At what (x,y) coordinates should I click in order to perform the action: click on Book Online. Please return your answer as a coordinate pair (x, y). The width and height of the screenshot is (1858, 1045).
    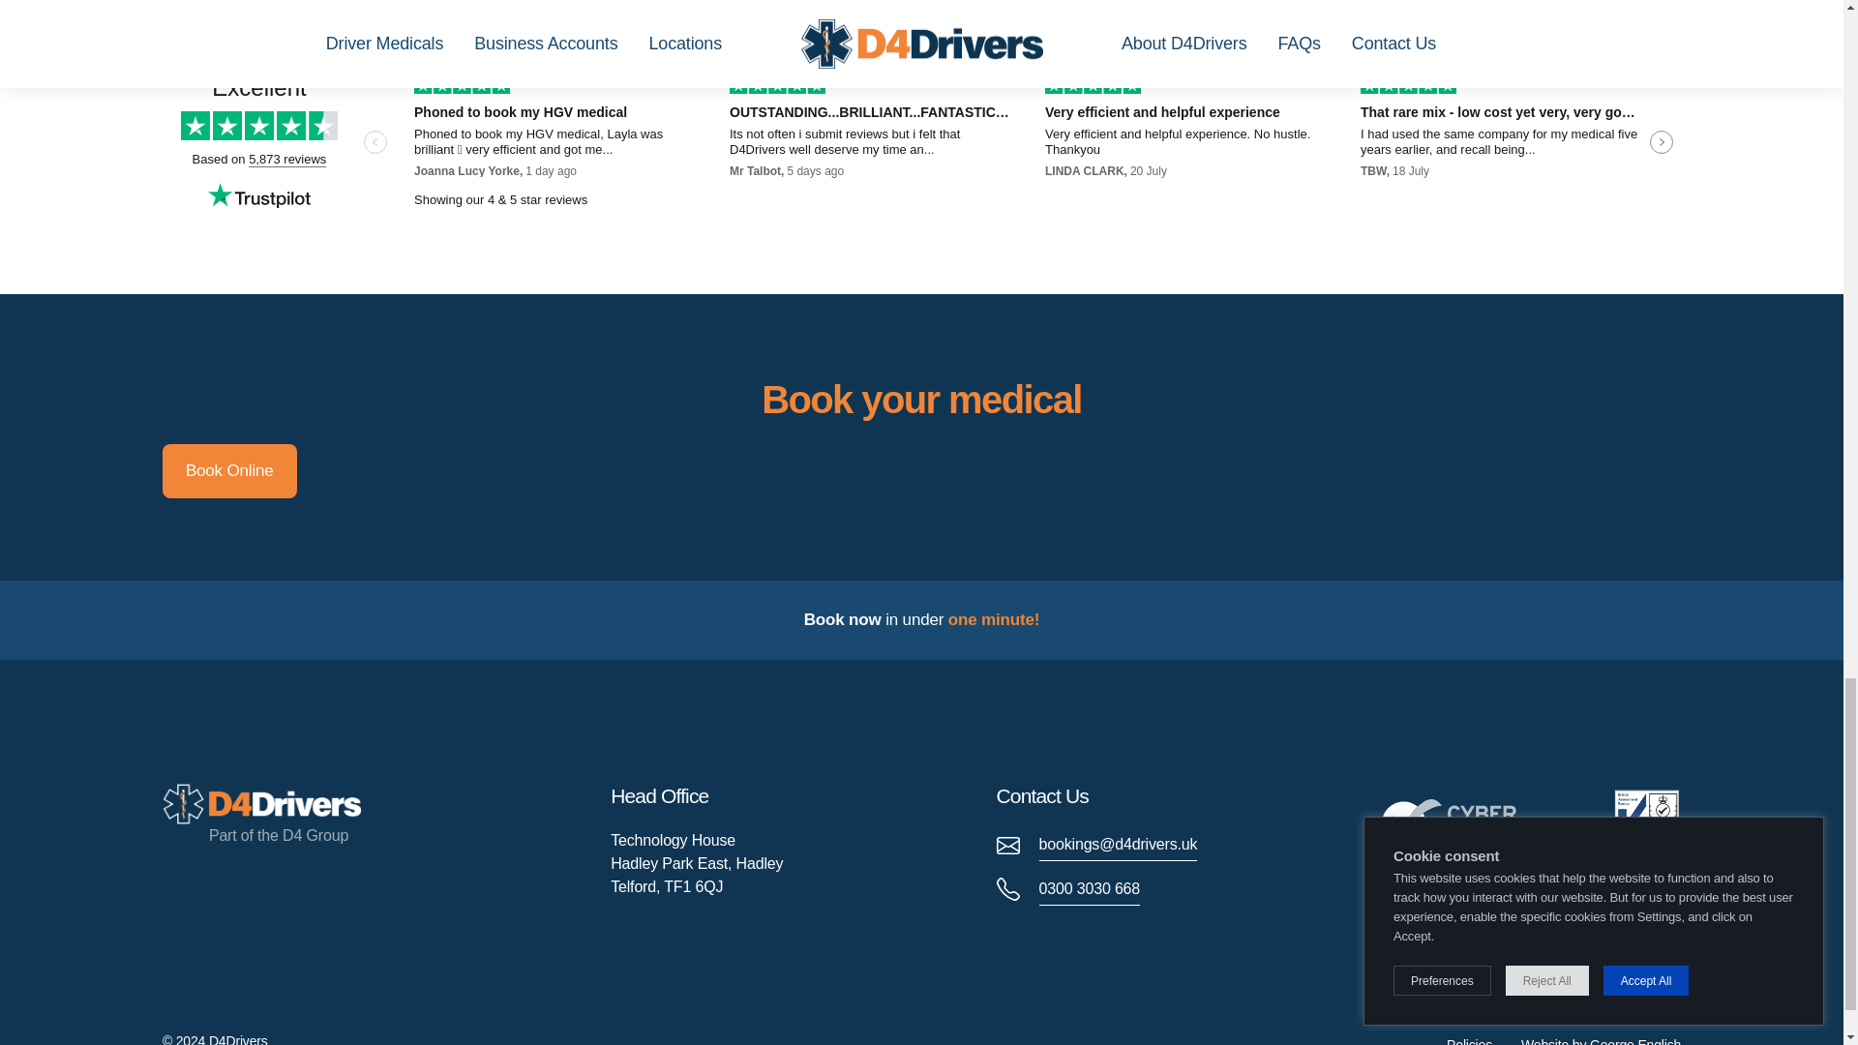
    Looking at the image, I should click on (230, 471).